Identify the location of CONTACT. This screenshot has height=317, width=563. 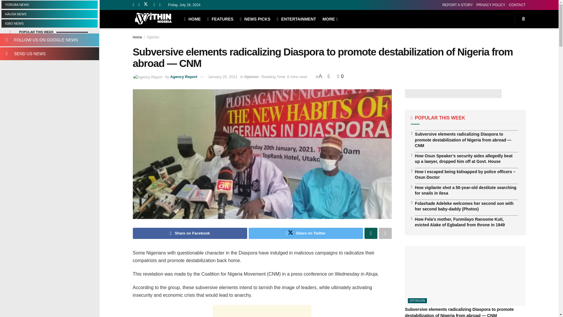
(517, 5).